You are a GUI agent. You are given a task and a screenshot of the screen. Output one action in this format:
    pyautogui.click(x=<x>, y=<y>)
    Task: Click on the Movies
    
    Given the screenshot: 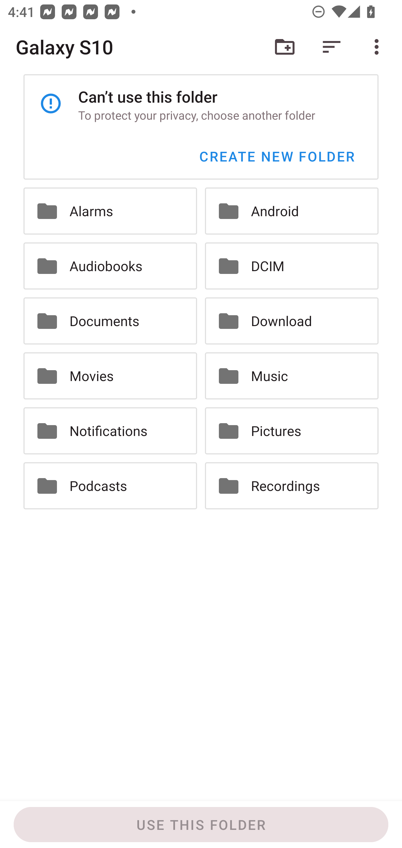 What is the action you would take?
    pyautogui.click(x=110, y=375)
    